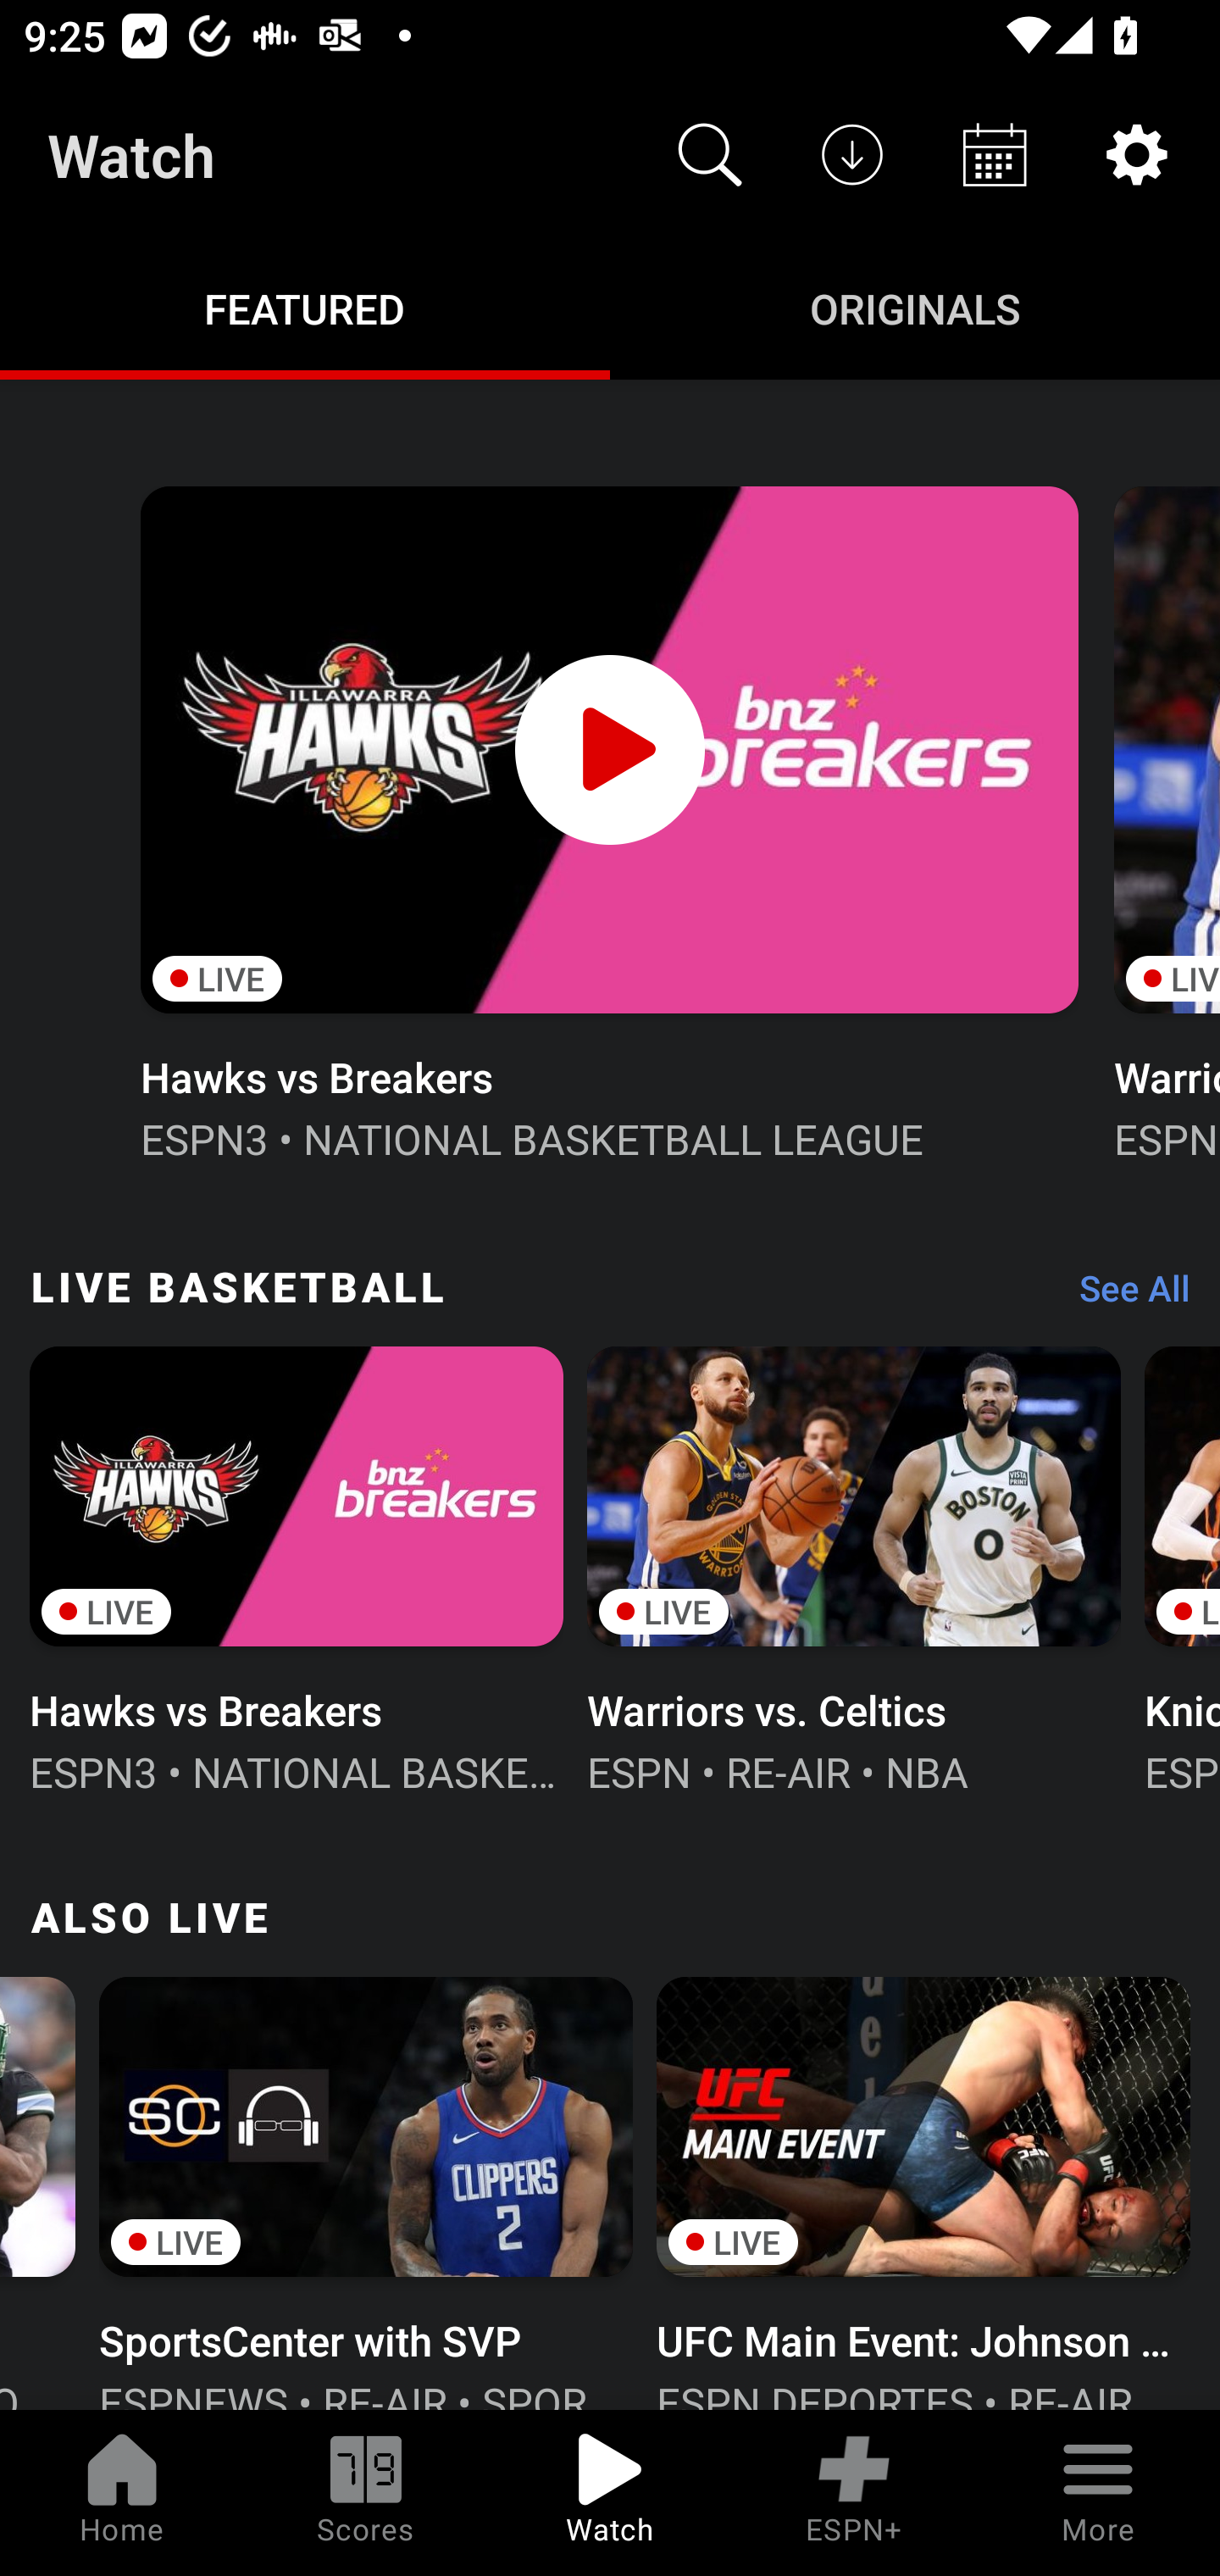 This screenshot has width=1220, height=2576. What do you see at coordinates (915, 307) in the screenshot?
I see `Originals ORIGINALS` at bounding box center [915, 307].